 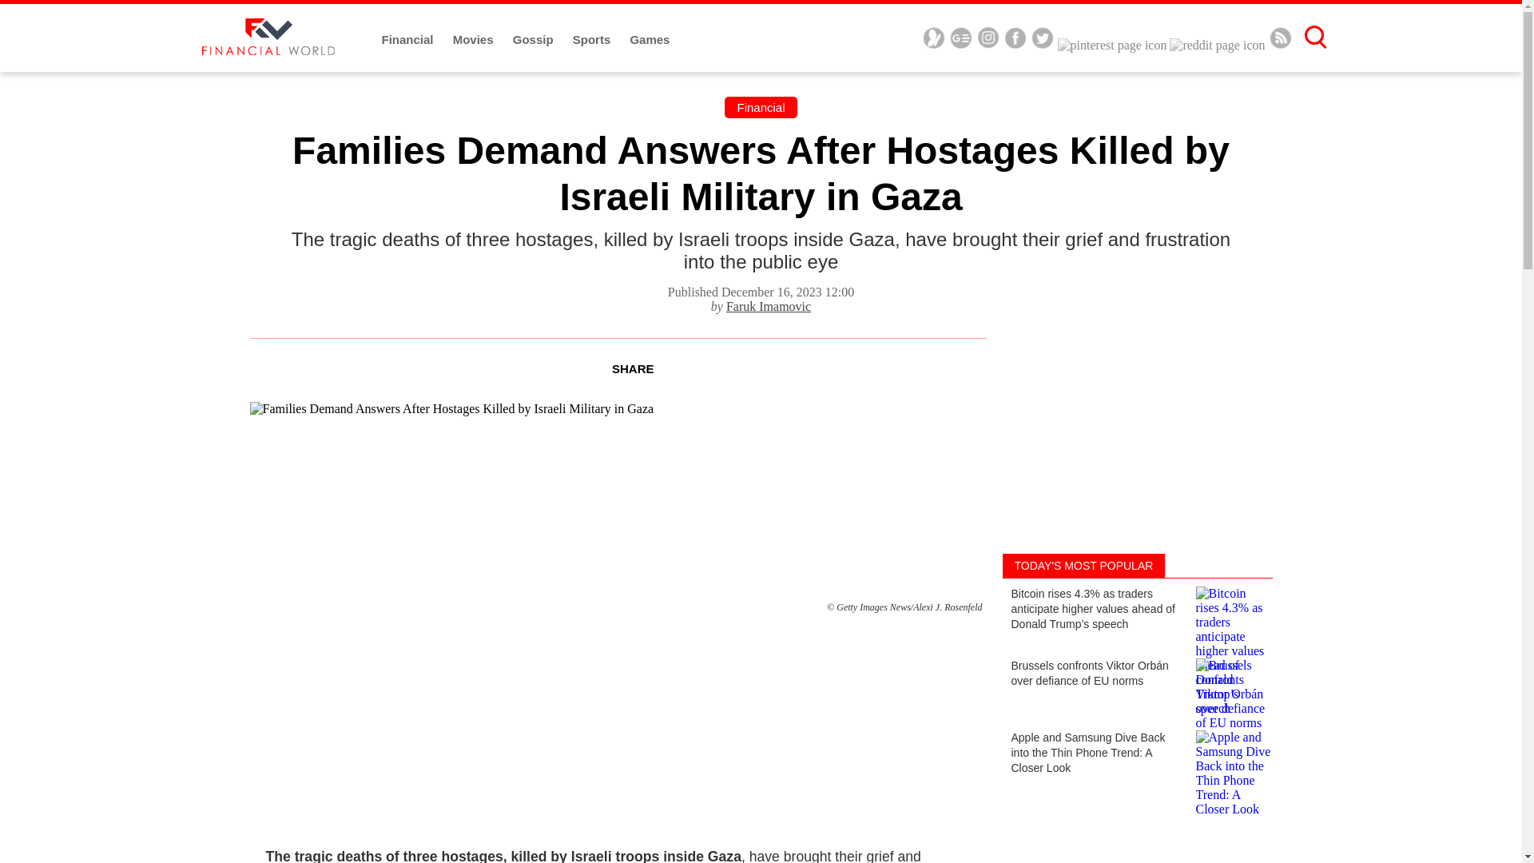 I want to click on Gossip, so click(x=534, y=40).